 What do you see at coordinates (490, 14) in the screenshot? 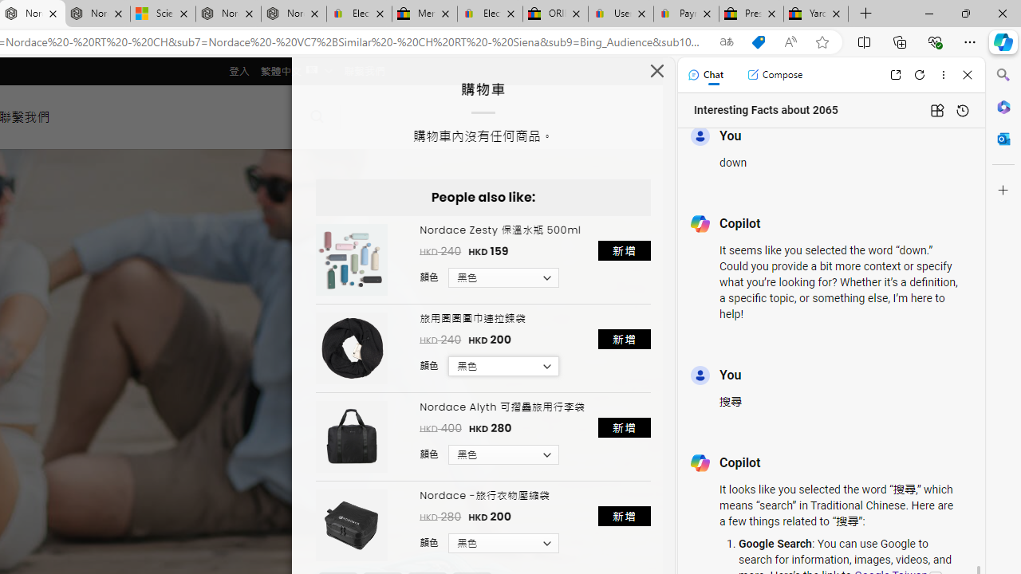
I see `Electronics, Cars, Fashion, Collectibles & More | eBay` at bounding box center [490, 14].